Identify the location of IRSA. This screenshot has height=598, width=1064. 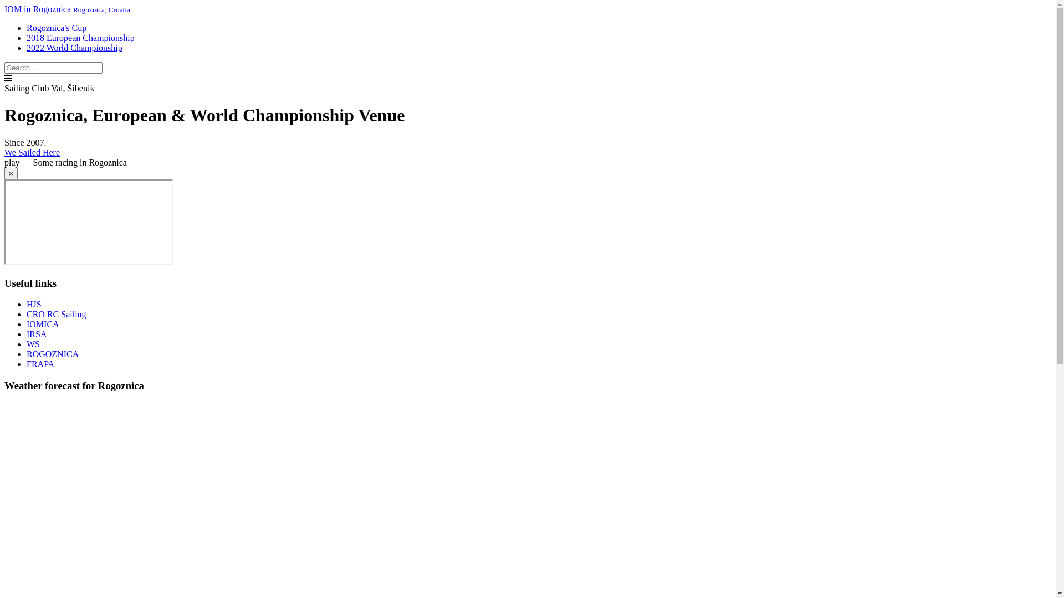
(37, 334).